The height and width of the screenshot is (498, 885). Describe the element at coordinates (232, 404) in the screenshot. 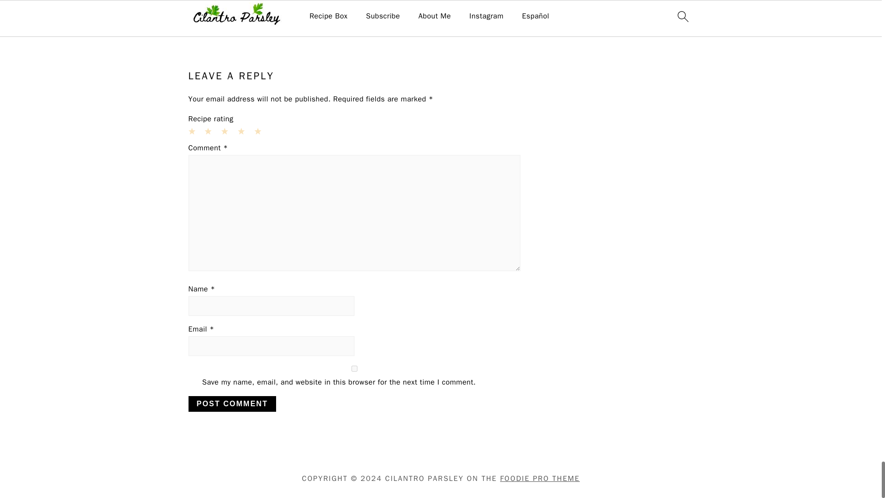

I see `Post Comment` at that location.